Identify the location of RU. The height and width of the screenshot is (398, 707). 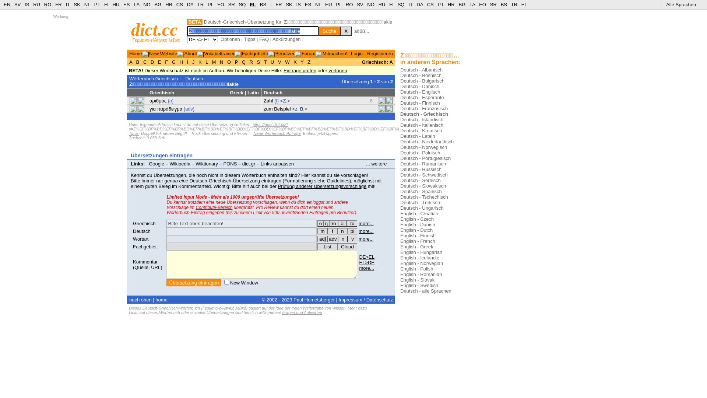
(37, 4).